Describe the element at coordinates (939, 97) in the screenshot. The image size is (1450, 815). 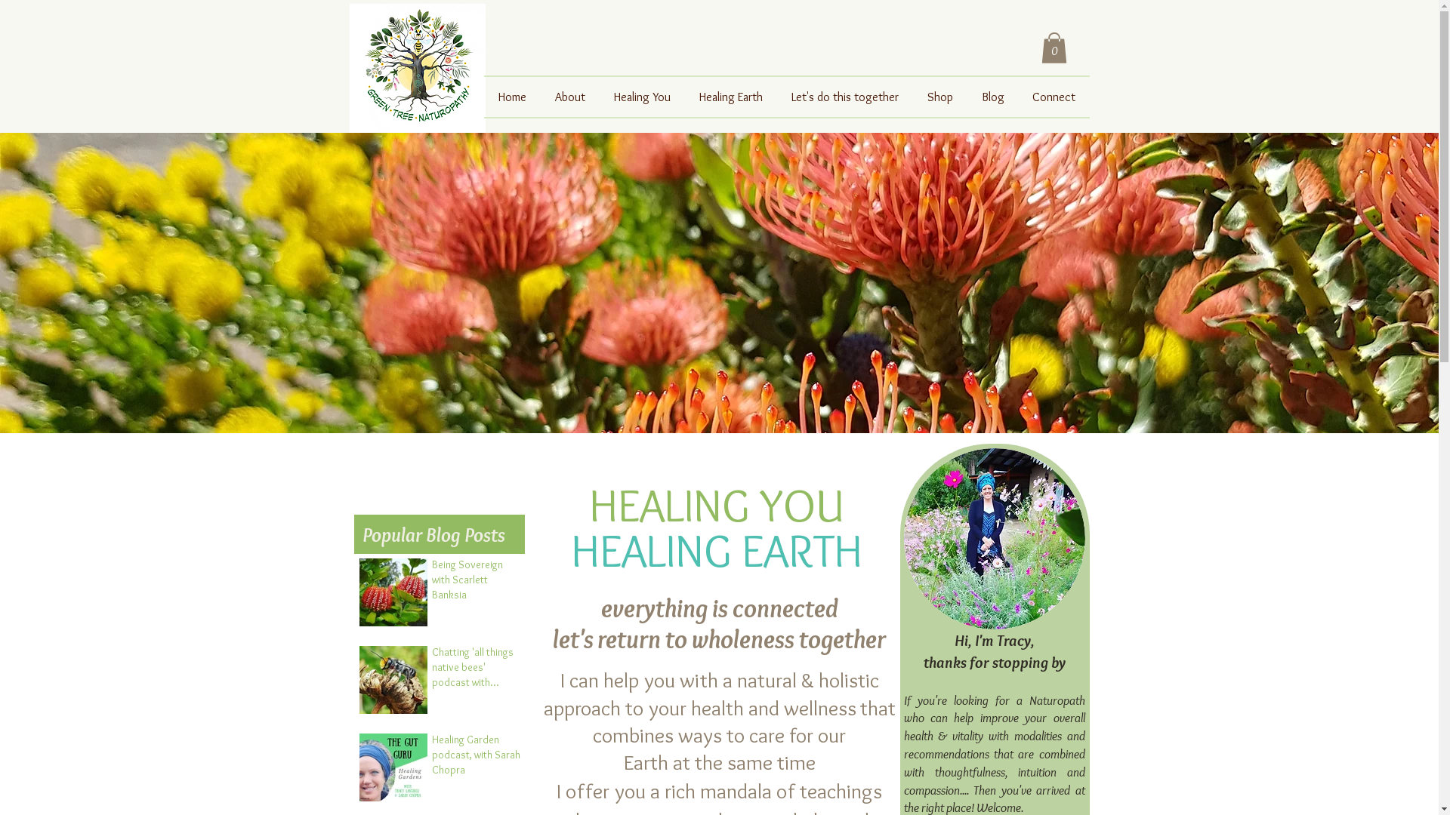
I see `Shop` at that location.